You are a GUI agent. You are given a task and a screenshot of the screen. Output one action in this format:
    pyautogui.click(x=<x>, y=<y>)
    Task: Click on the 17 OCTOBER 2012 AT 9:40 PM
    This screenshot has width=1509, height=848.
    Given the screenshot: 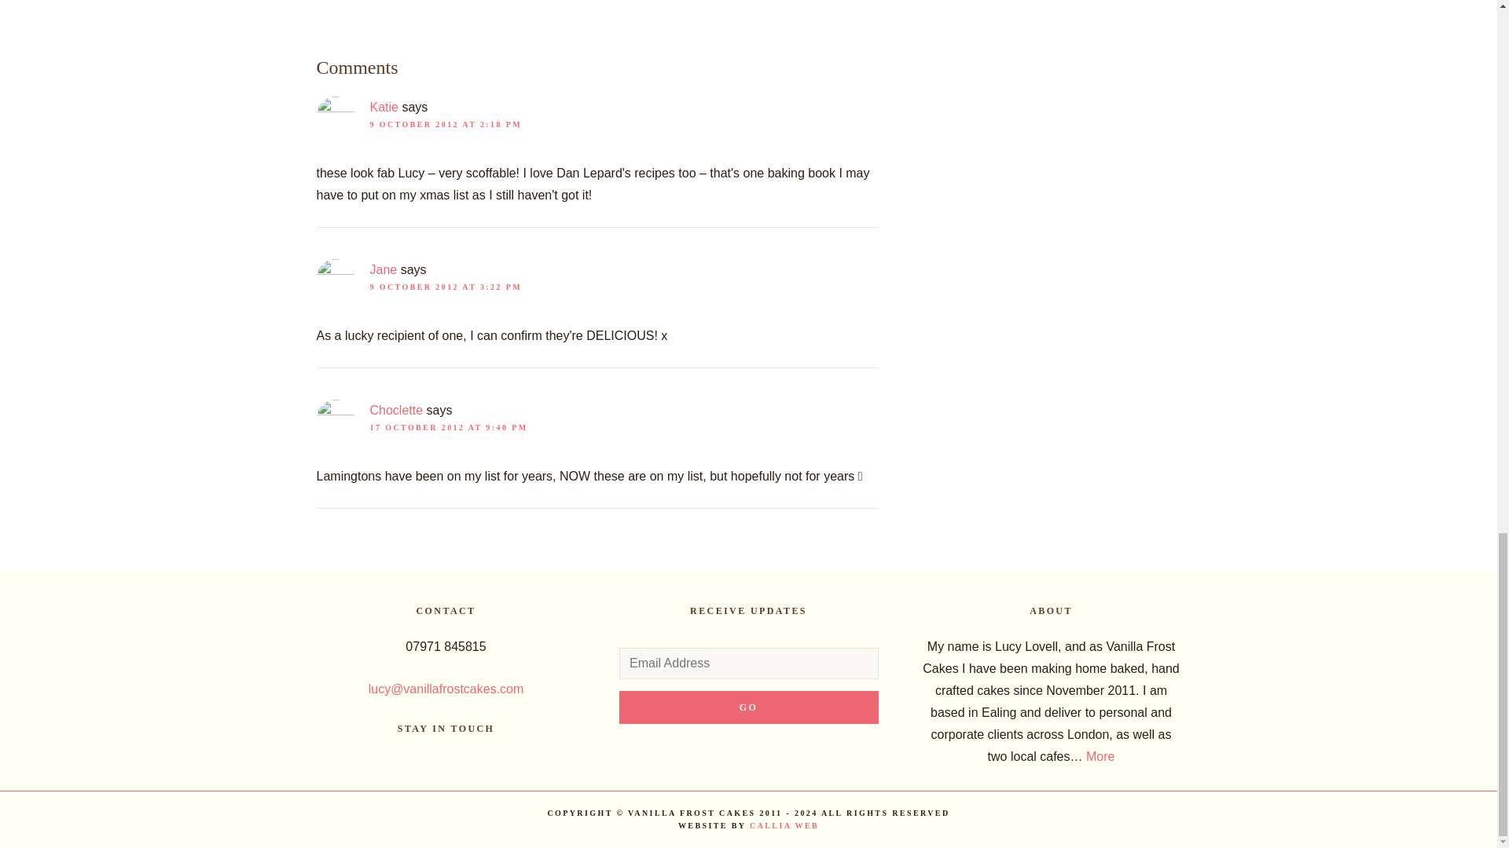 What is the action you would take?
    pyautogui.click(x=448, y=427)
    